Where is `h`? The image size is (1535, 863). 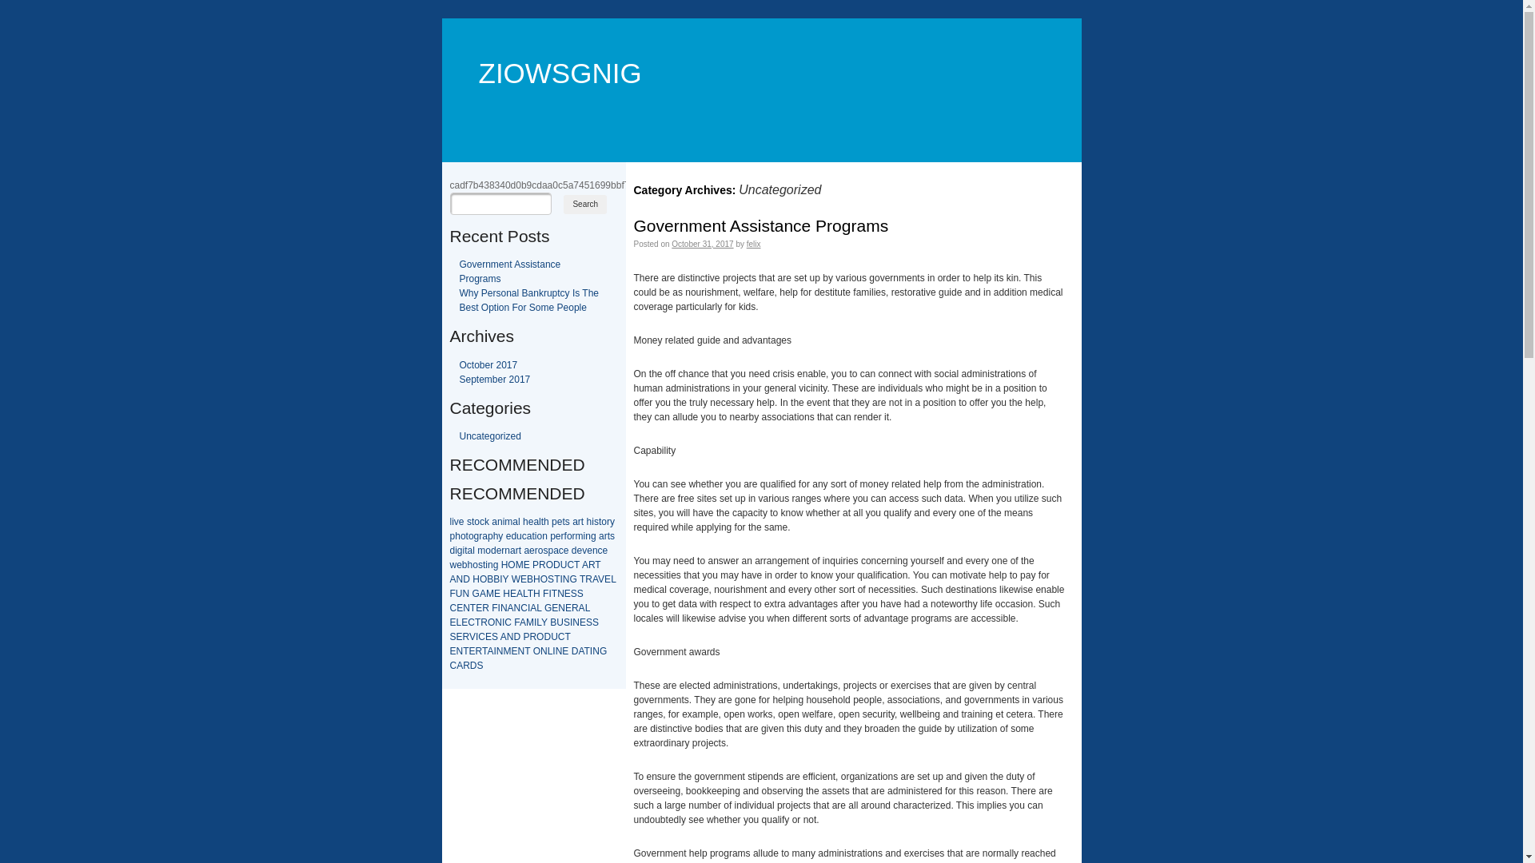
h is located at coordinates (590, 522).